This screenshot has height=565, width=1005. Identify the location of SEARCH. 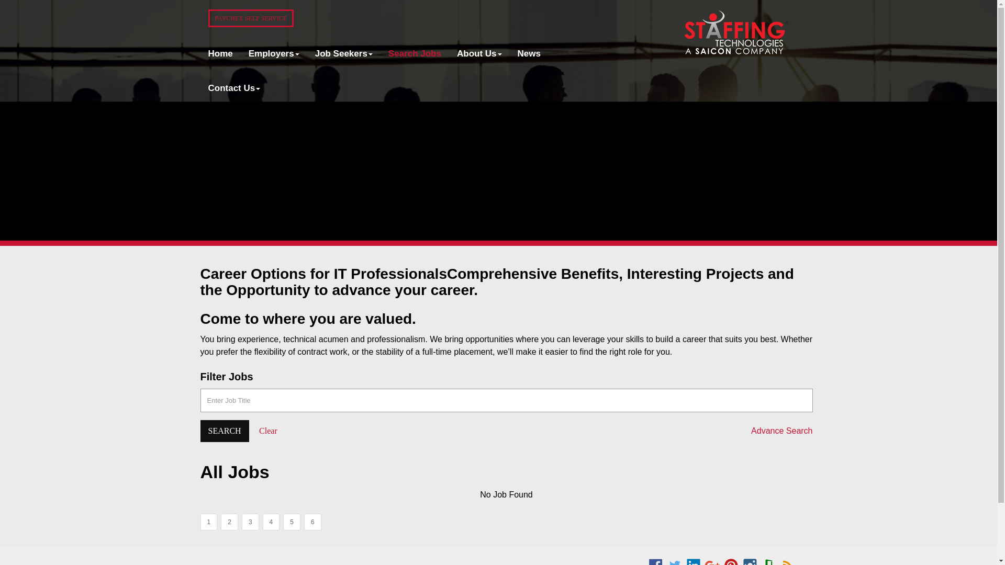
(224, 431).